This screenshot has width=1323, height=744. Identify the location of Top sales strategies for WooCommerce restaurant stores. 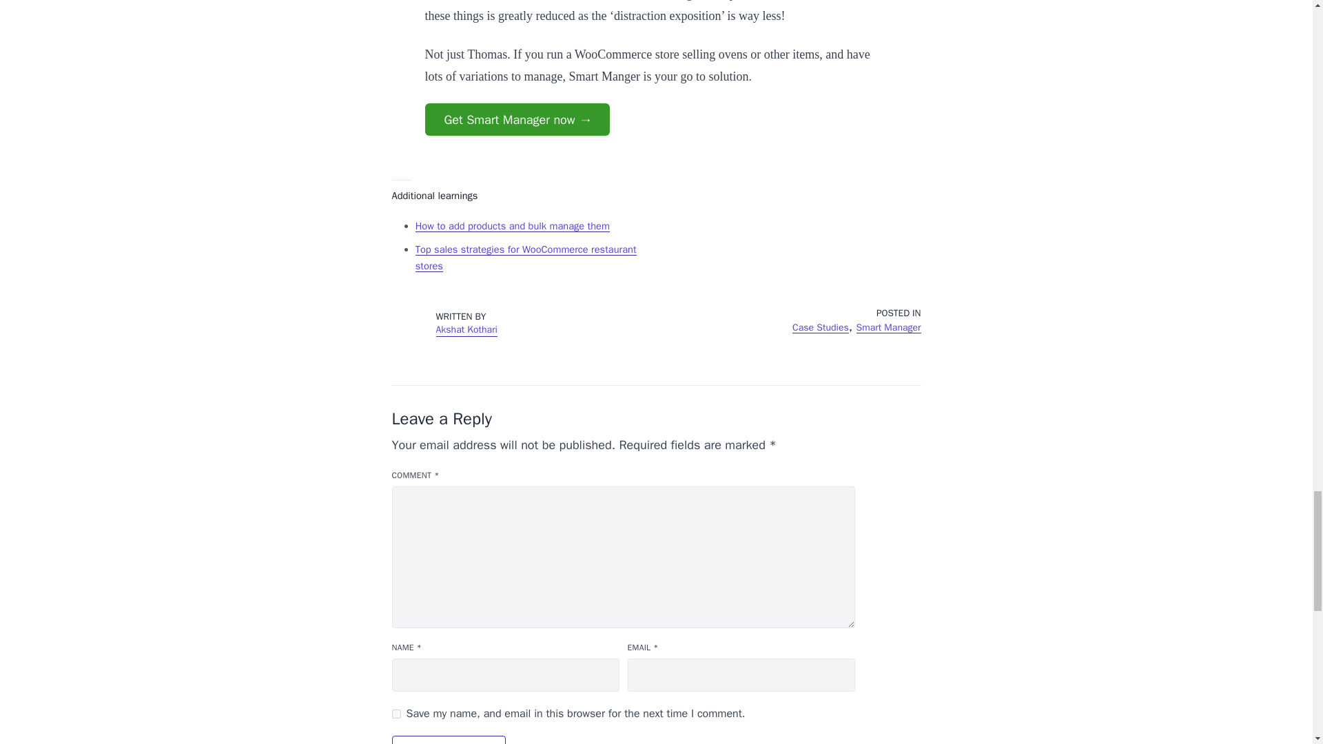
(525, 258).